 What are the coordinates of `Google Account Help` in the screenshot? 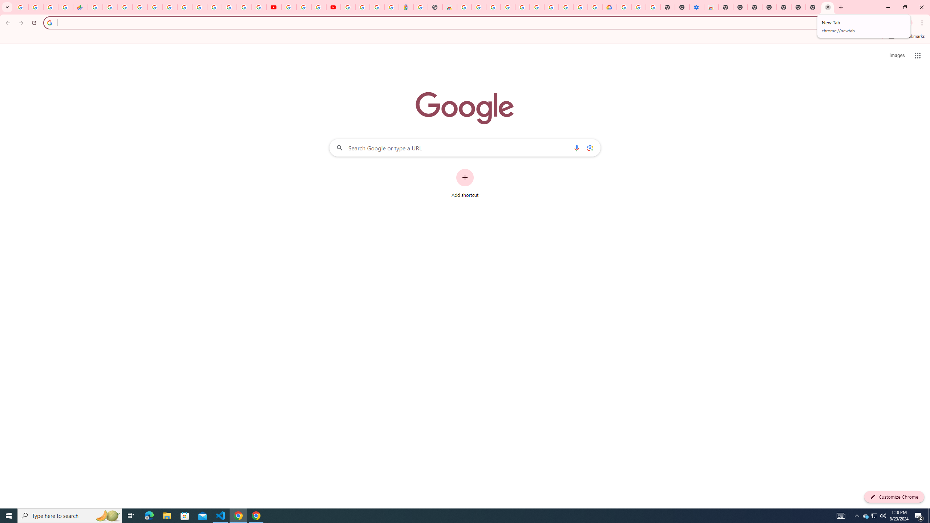 It's located at (304, 7).